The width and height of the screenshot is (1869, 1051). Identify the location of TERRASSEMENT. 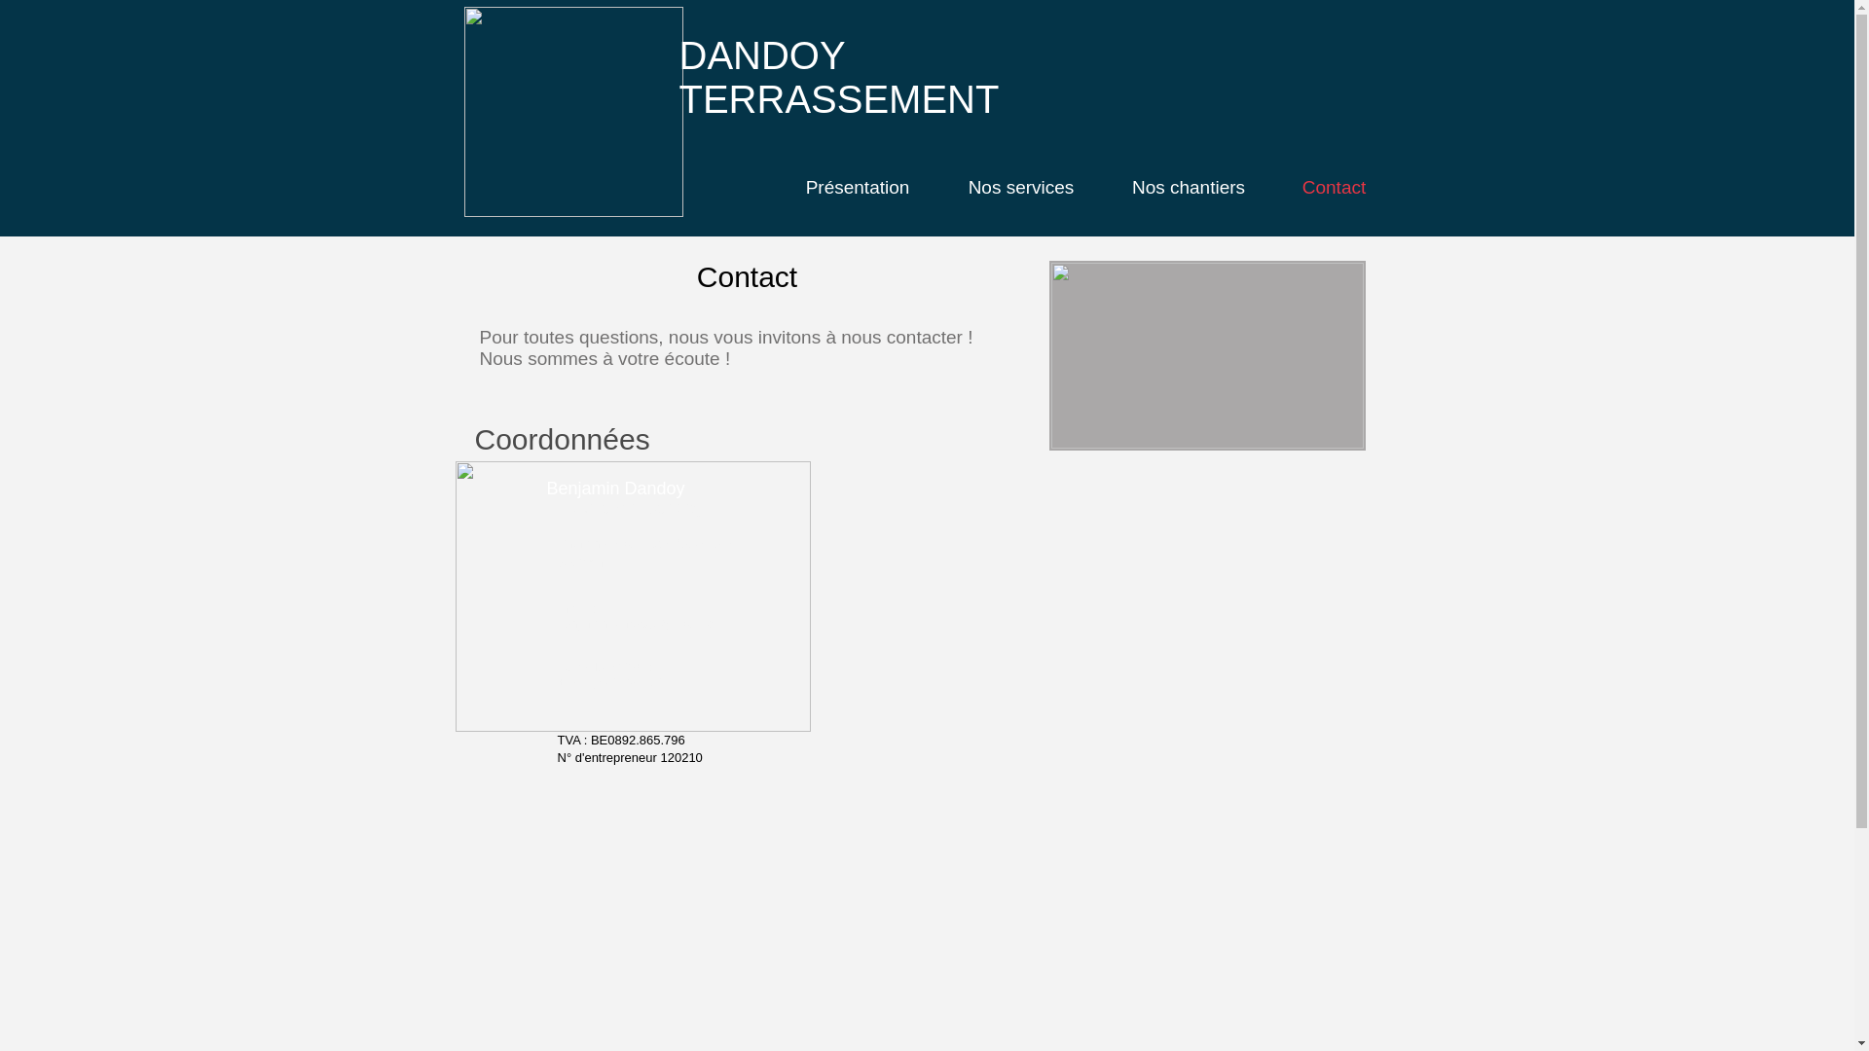
(839, 99).